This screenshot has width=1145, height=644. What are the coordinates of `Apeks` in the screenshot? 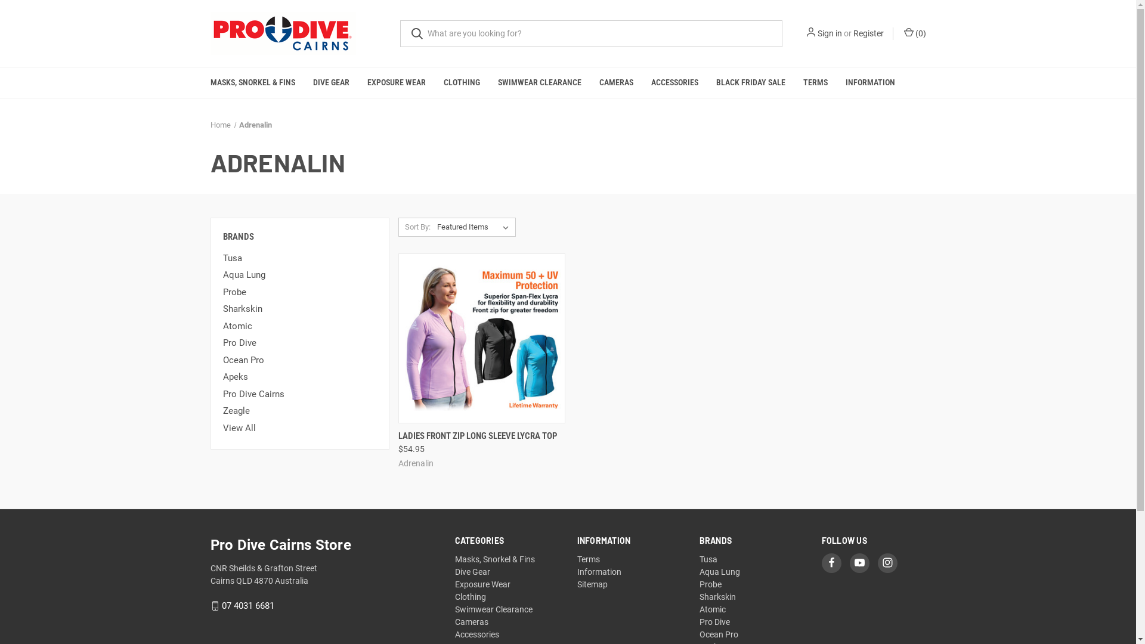 It's located at (300, 377).